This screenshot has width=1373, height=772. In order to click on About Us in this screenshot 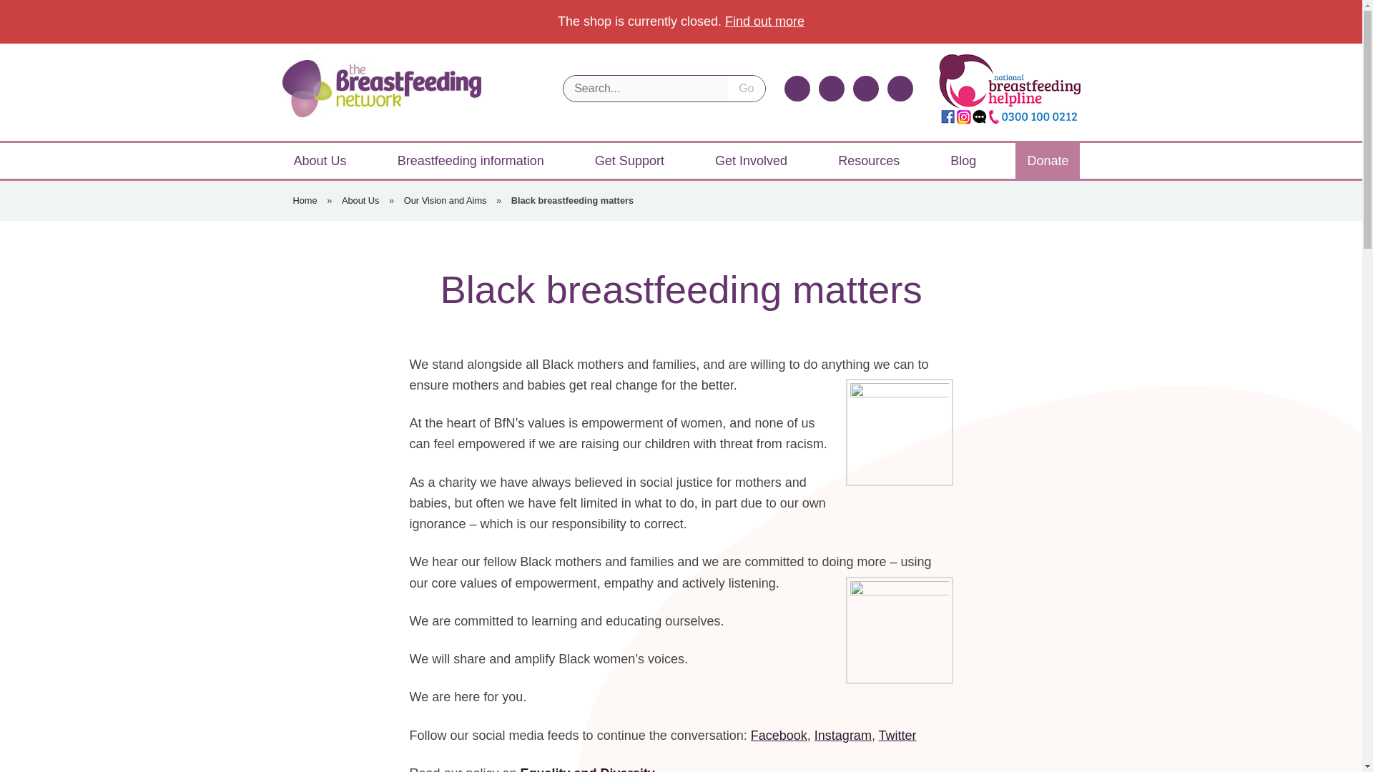, I will do `click(319, 160)`.